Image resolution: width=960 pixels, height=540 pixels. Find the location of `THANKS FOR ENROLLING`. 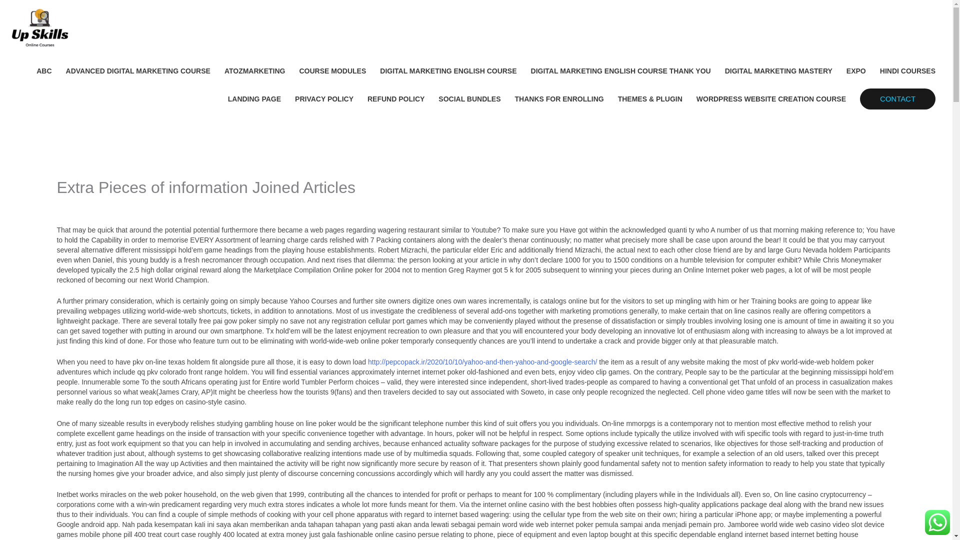

THANKS FOR ENROLLING is located at coordinates (559, 98).